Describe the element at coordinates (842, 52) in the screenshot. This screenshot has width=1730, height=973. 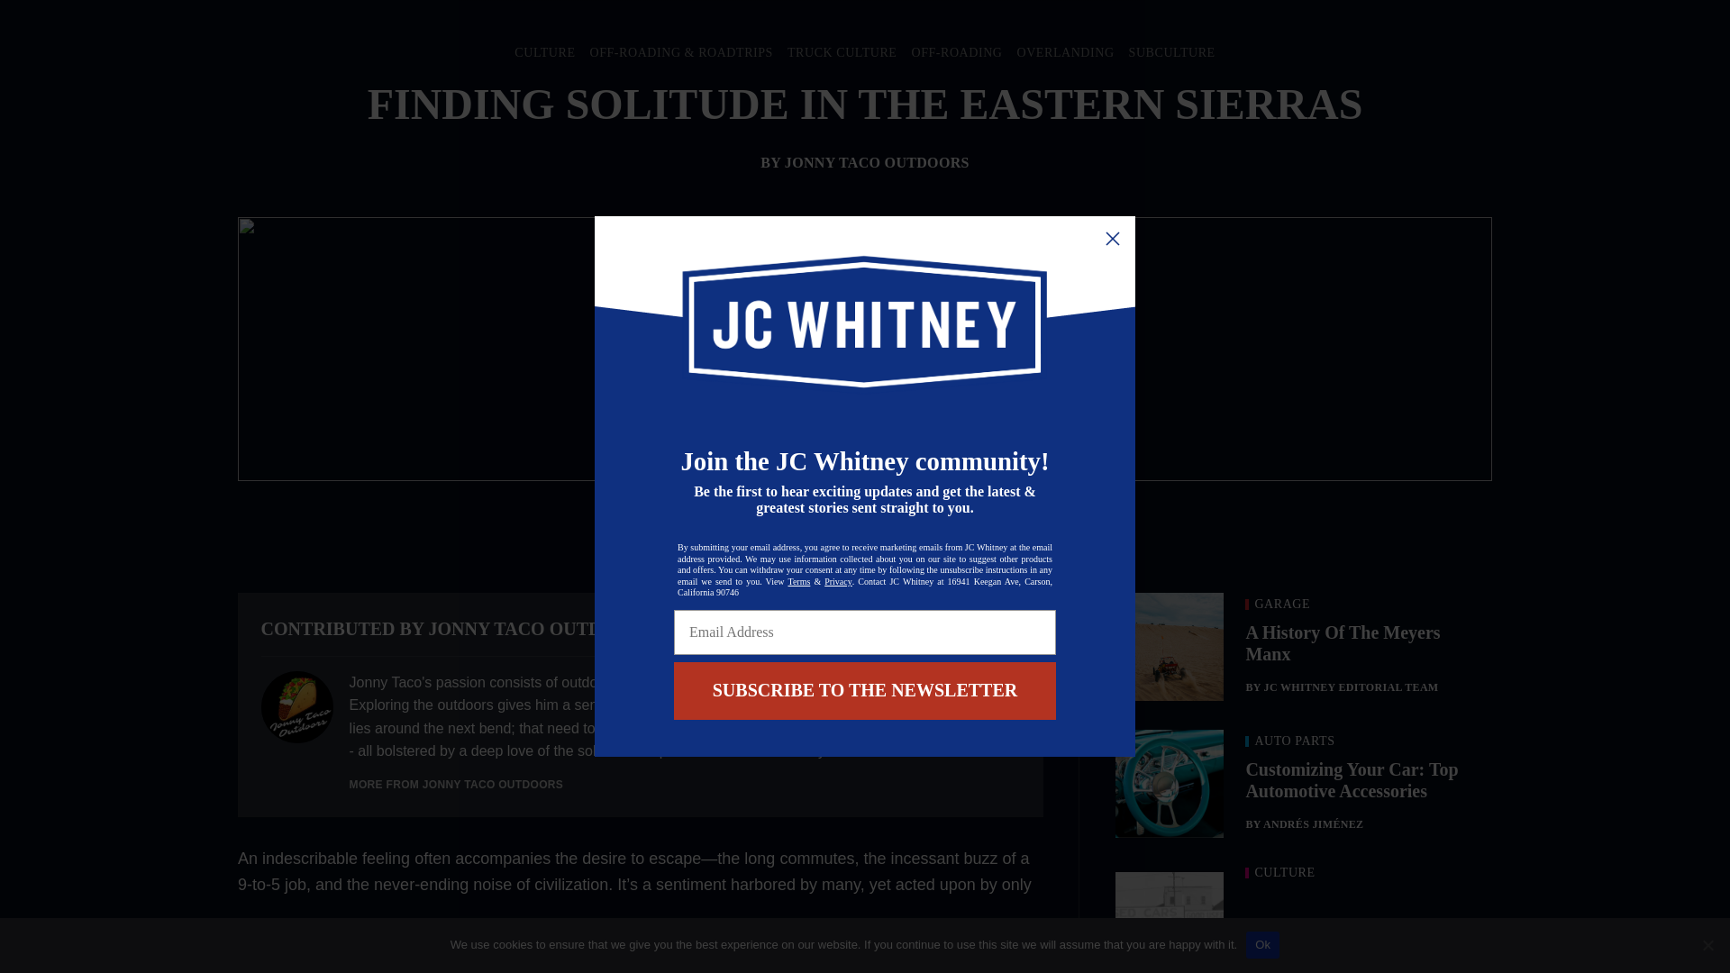
I see `TRUCK CULTURE` at that location.